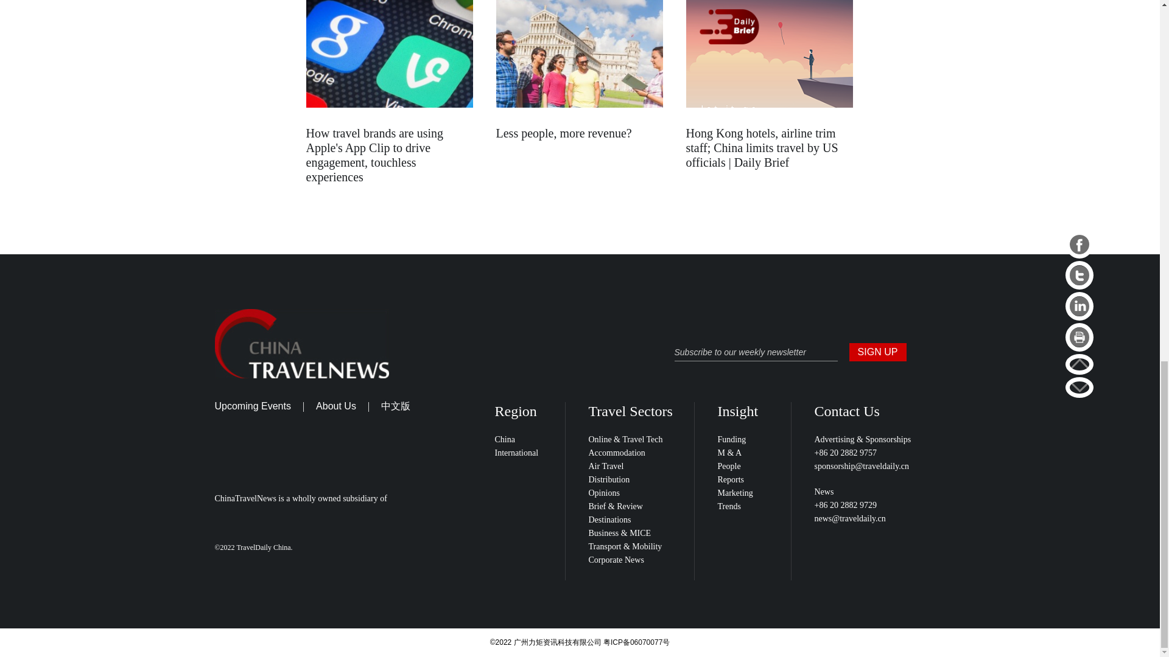 This screenshot has height=657, width=1169. What do you see at coordinates (563, 133) in the screenshot?
I see `Less people, more revenue?` at bounding box center [563, 133].